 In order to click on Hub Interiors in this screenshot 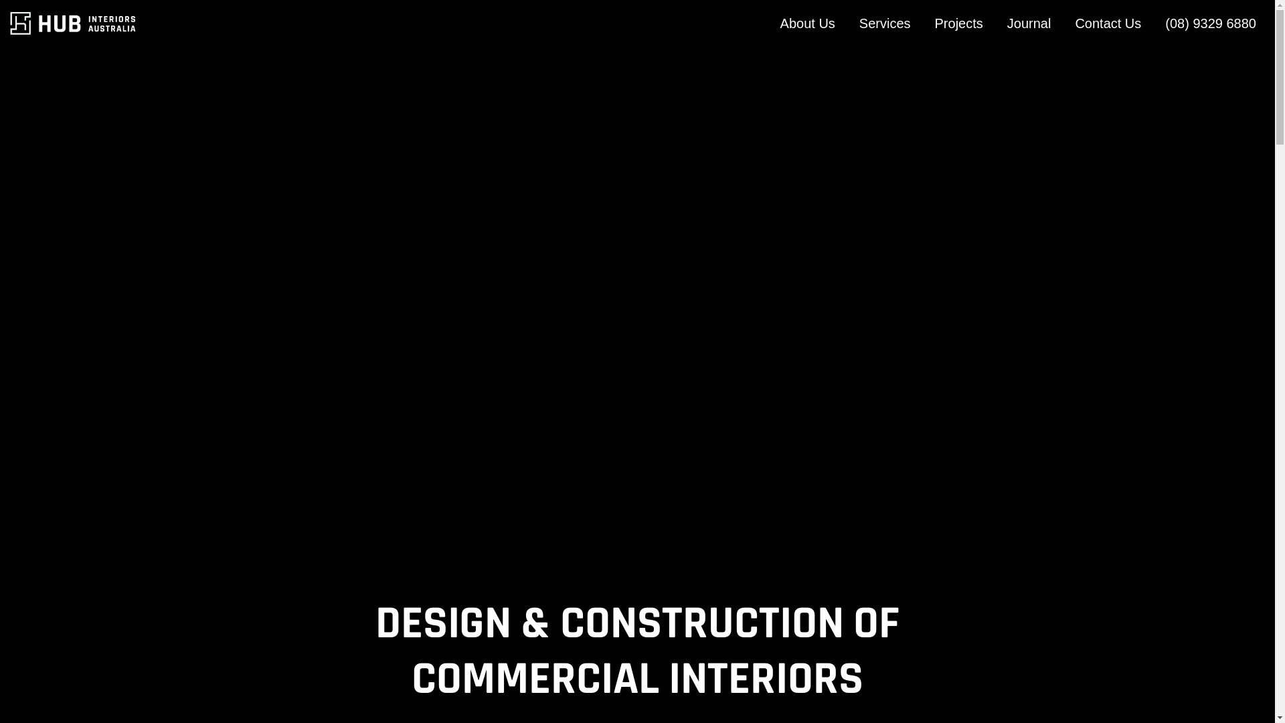, I will do `click(73, 23)`.